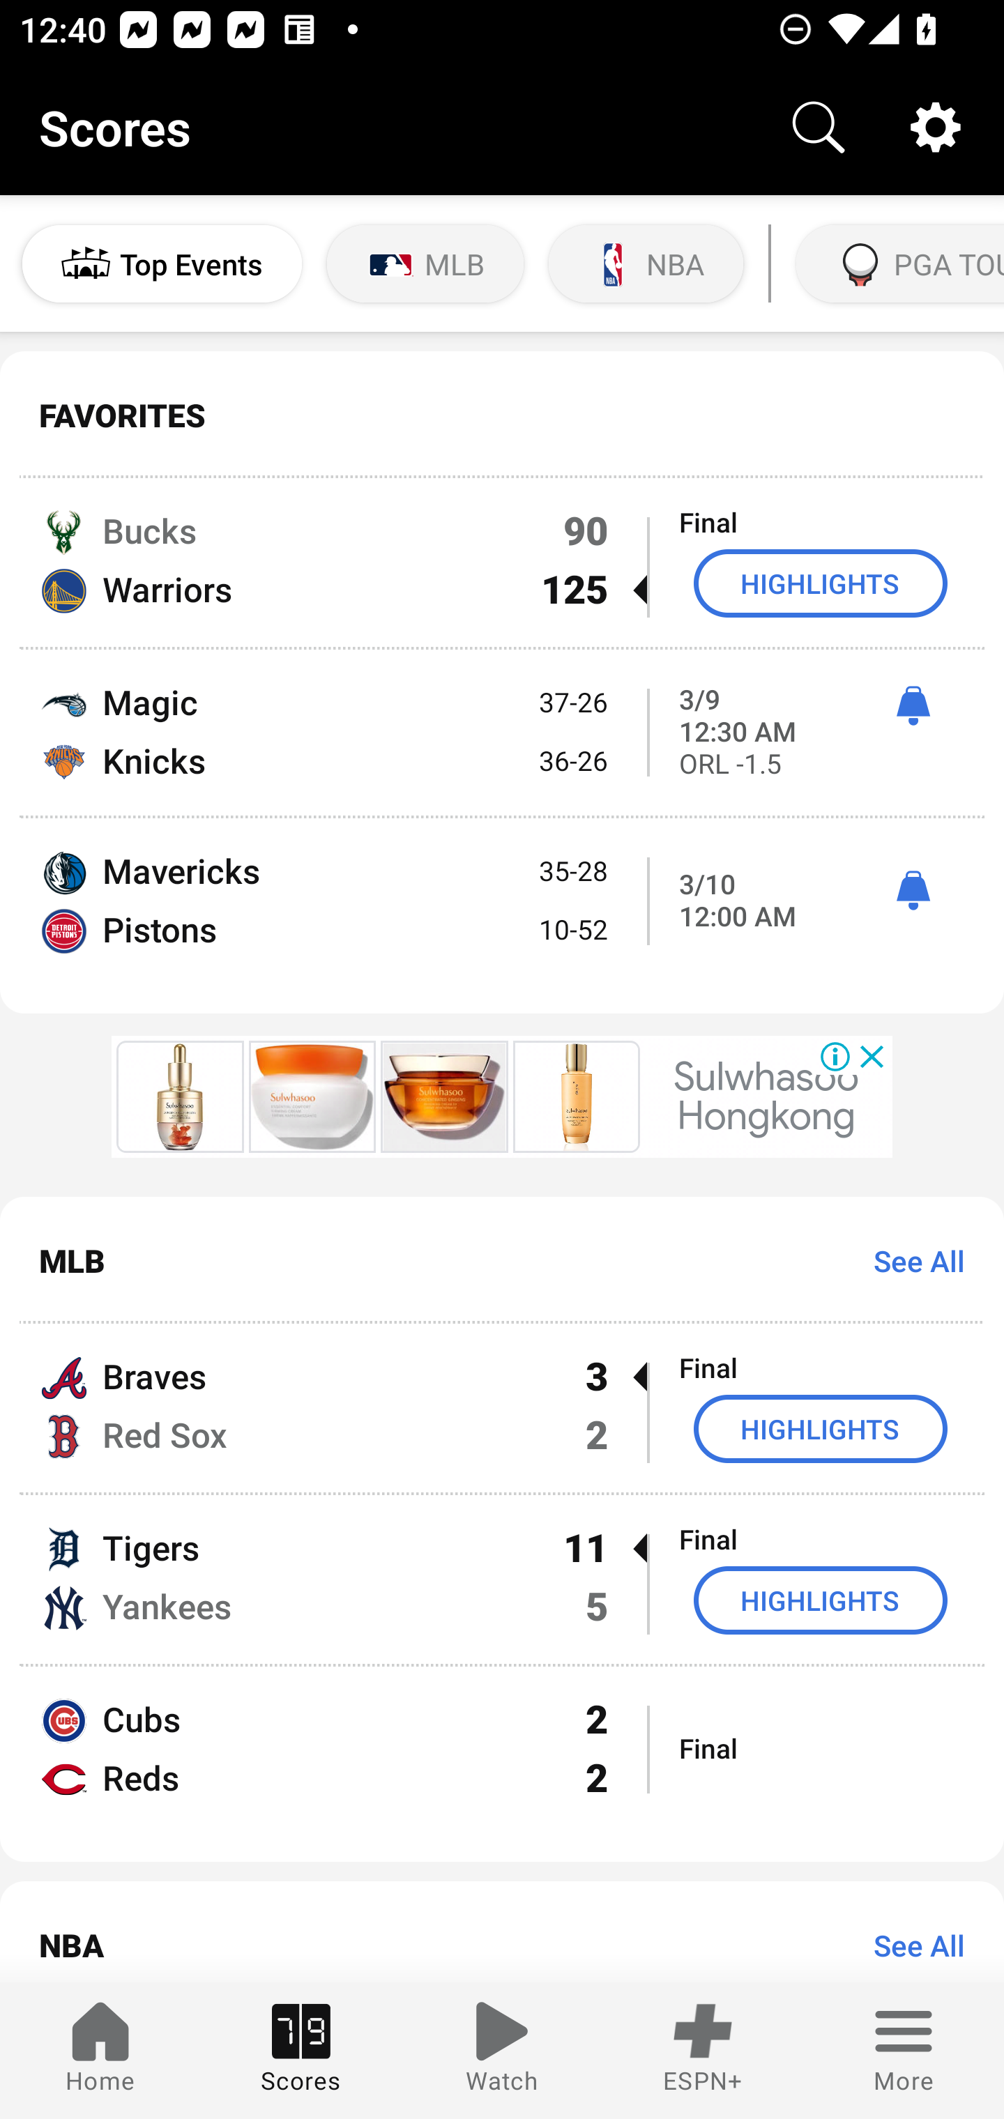  What do you see at coordinates (913, 706) in the screenshot?
I see `ì` at bounding box center [913, 706].